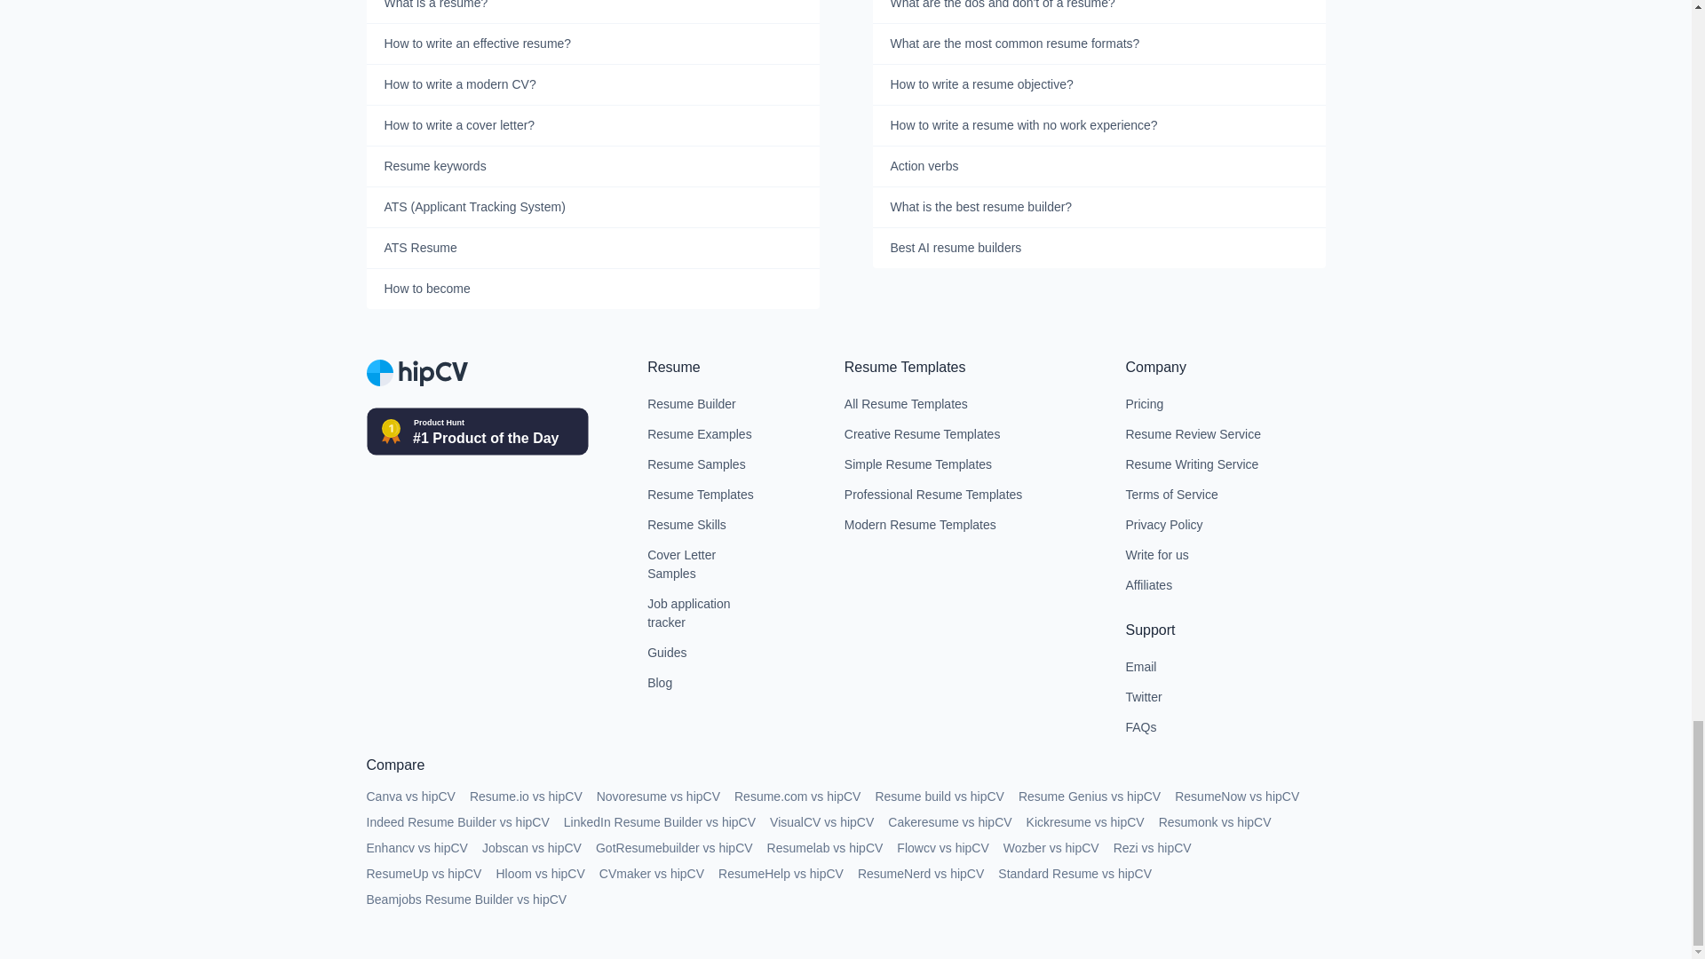  Describe the element at coordinates (1098, 12) in the screenshot. I see `What are the dos and don't of a resume?` at that location.